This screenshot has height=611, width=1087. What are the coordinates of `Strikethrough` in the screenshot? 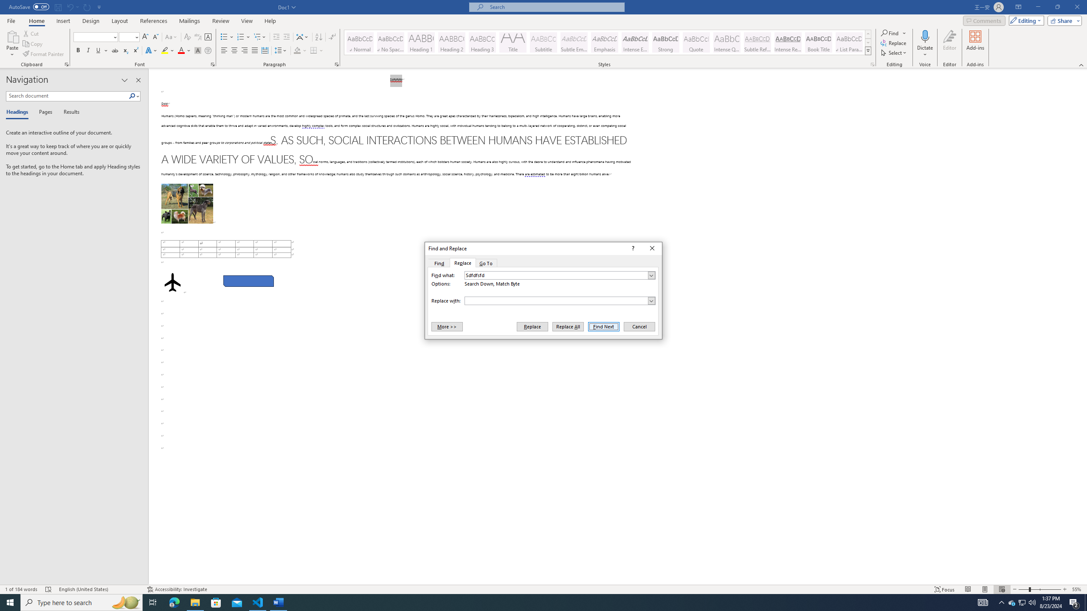 It's located at (115, 51).